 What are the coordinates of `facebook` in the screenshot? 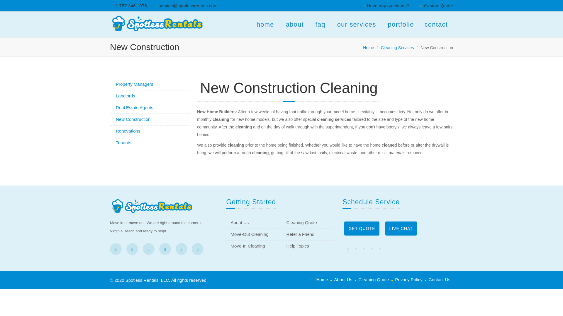 It's located at (116, 249).